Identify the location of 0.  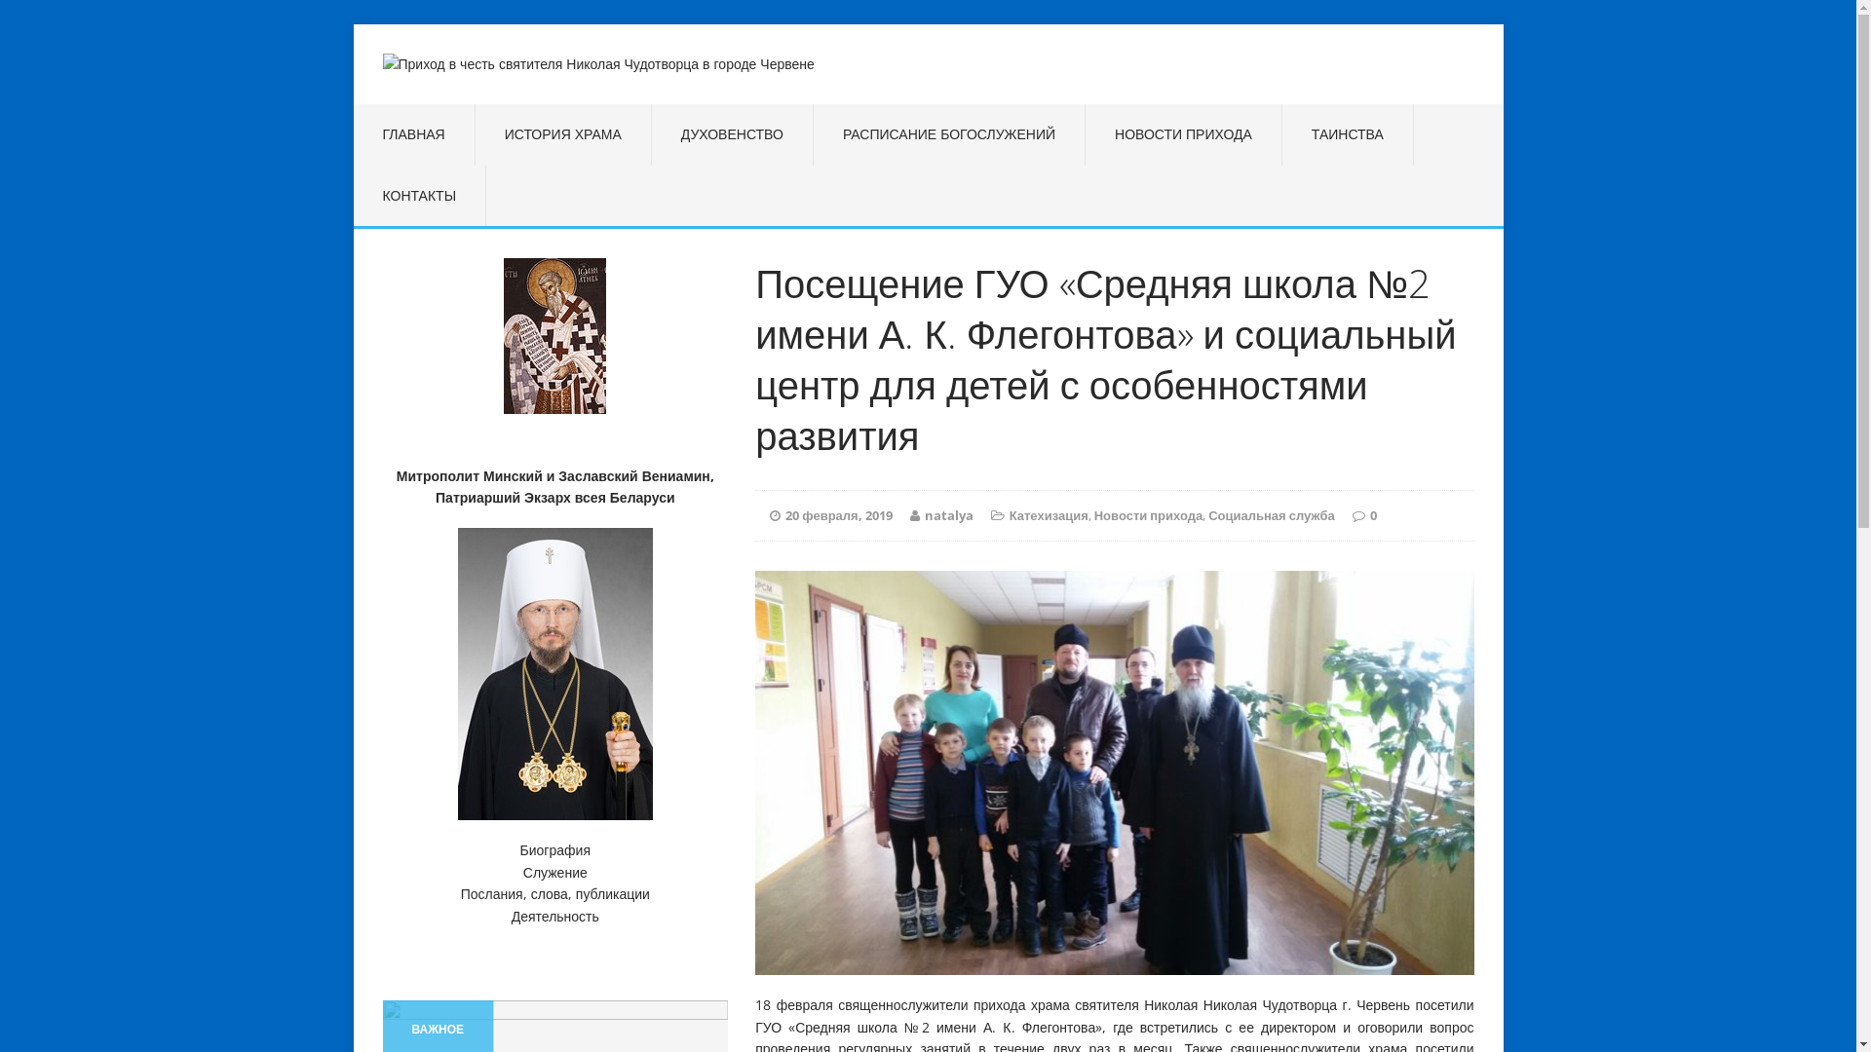
(1374, 515).